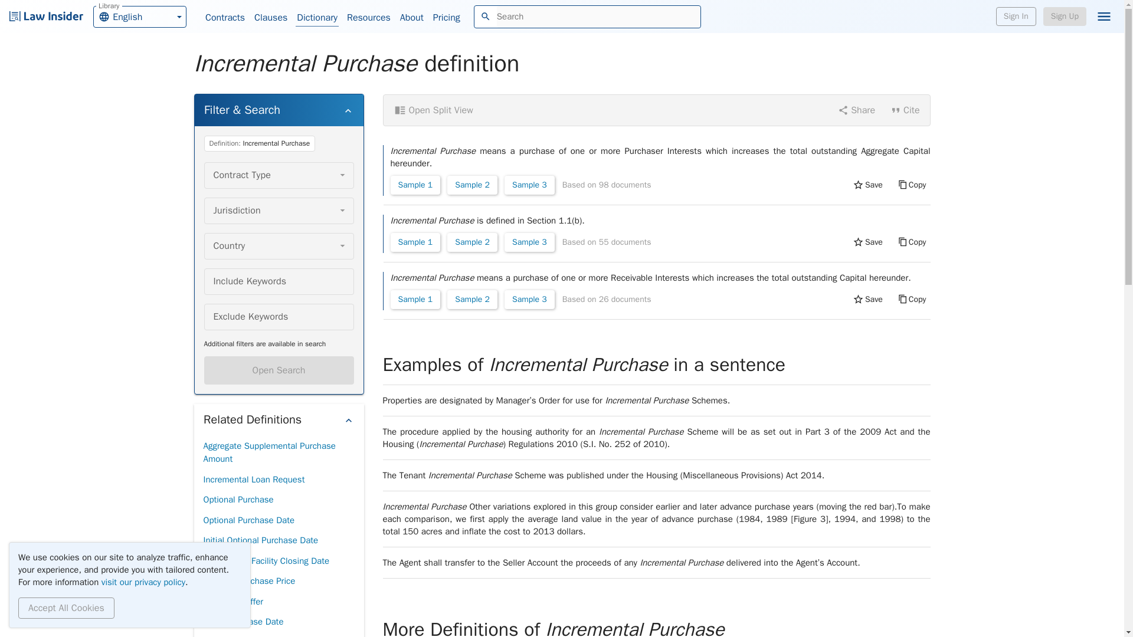  Describe the element at coordinates (233, 602) in the screenshot. I see `Increment Offer` at that location.